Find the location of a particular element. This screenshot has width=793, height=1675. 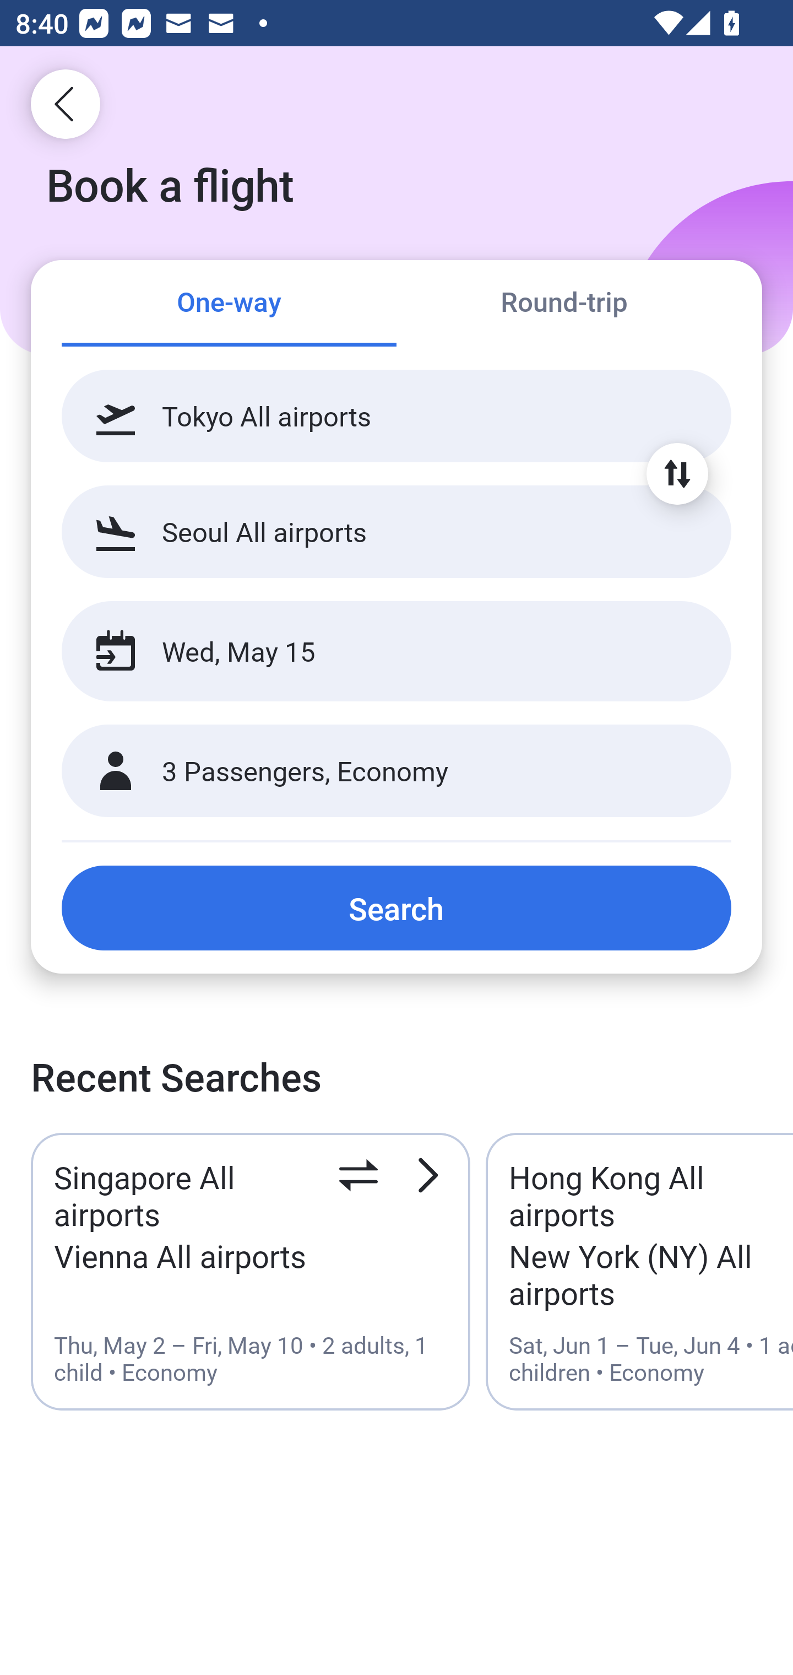

Tokyo All airports is located at coordinates (397, 416).